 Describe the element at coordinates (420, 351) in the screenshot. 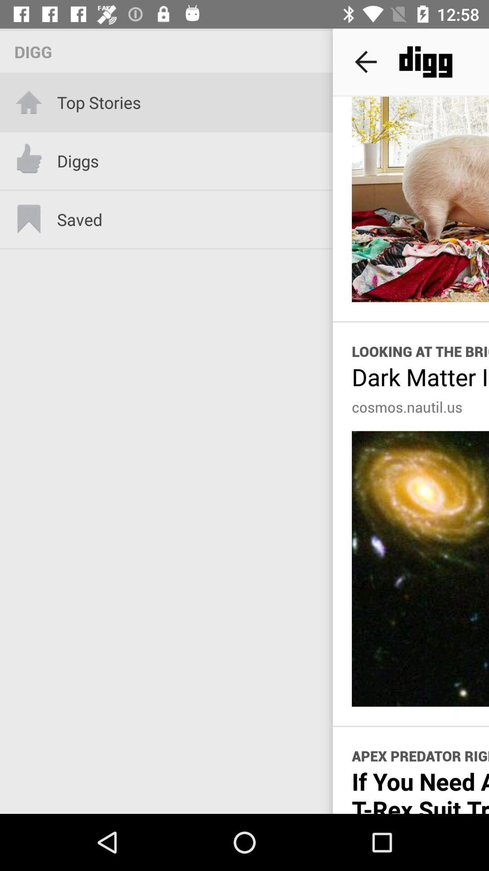

I see `press looking at the item` at that location.